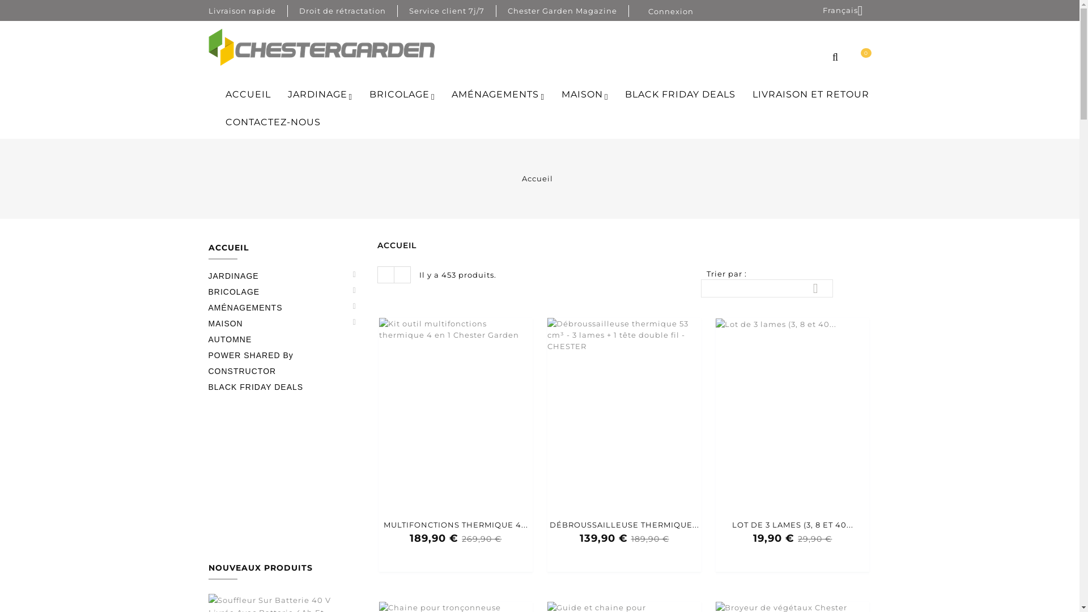  Describe the element at coordinates (386, 275) in the screenshot. I see `Grid` at that location.